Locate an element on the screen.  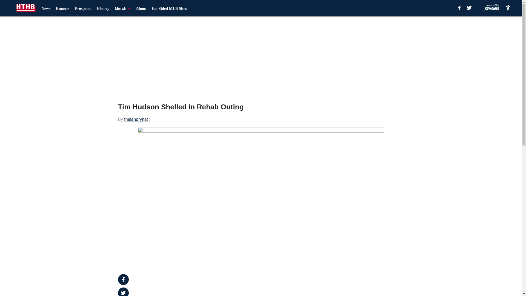
Rumors is located at coordinates (62, 8).